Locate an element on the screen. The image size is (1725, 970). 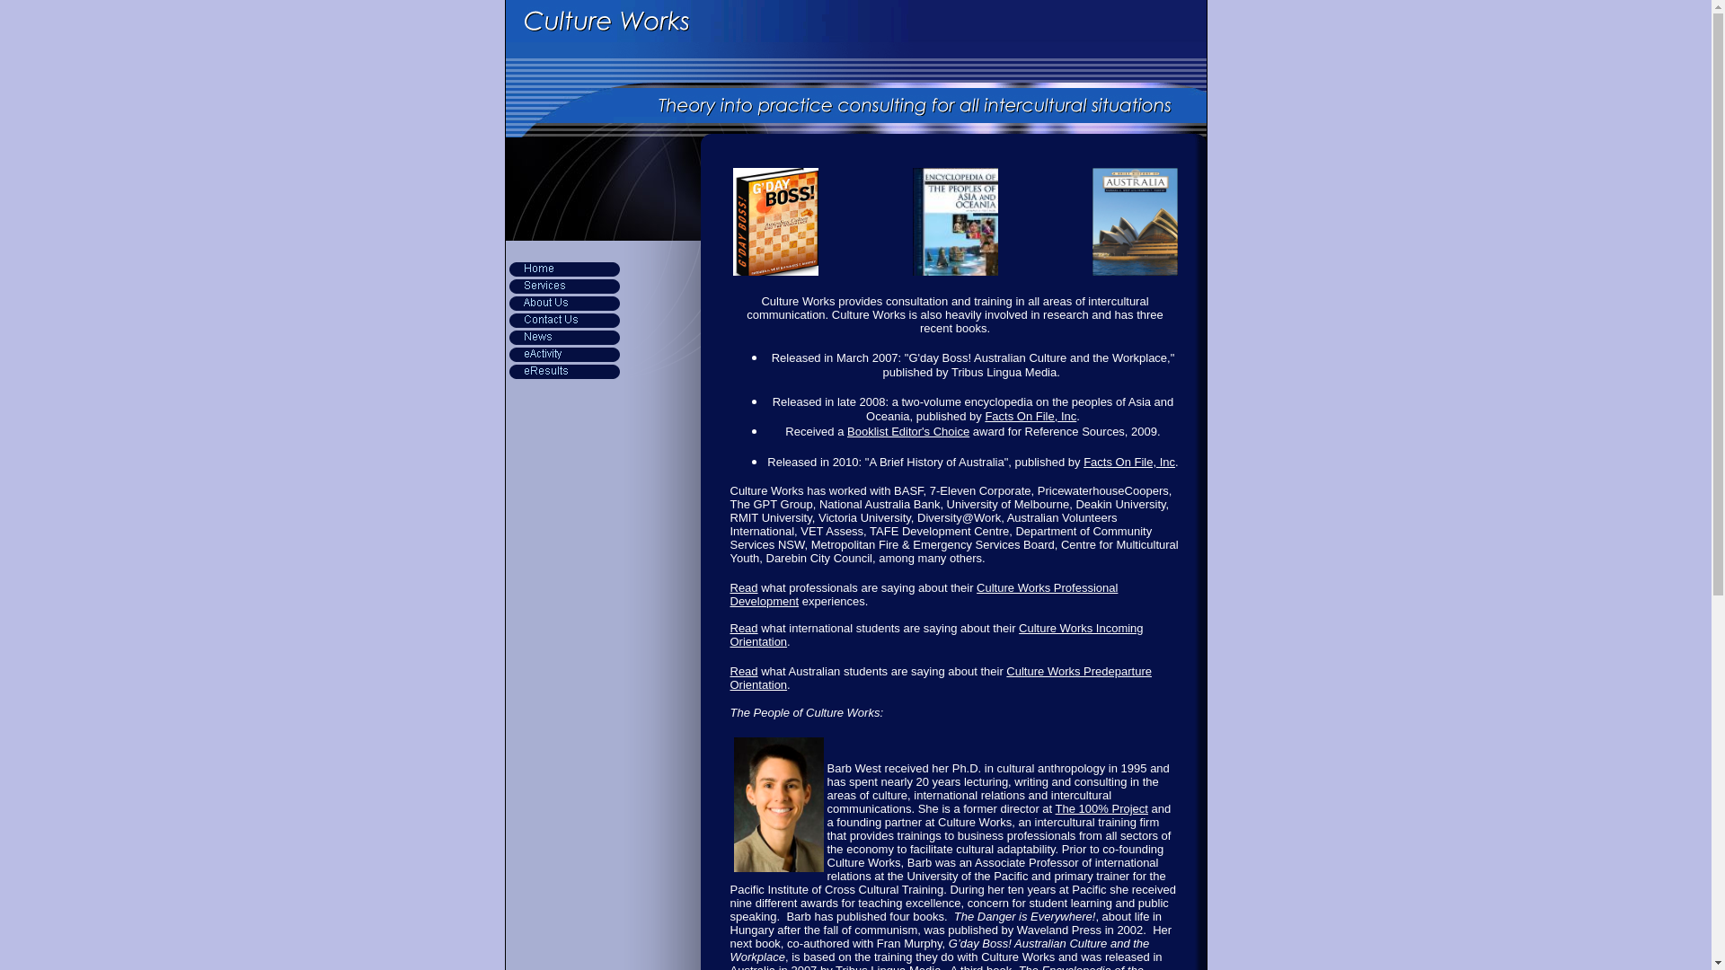
Facts On File, Inc is located at coordinates (1129, 462).